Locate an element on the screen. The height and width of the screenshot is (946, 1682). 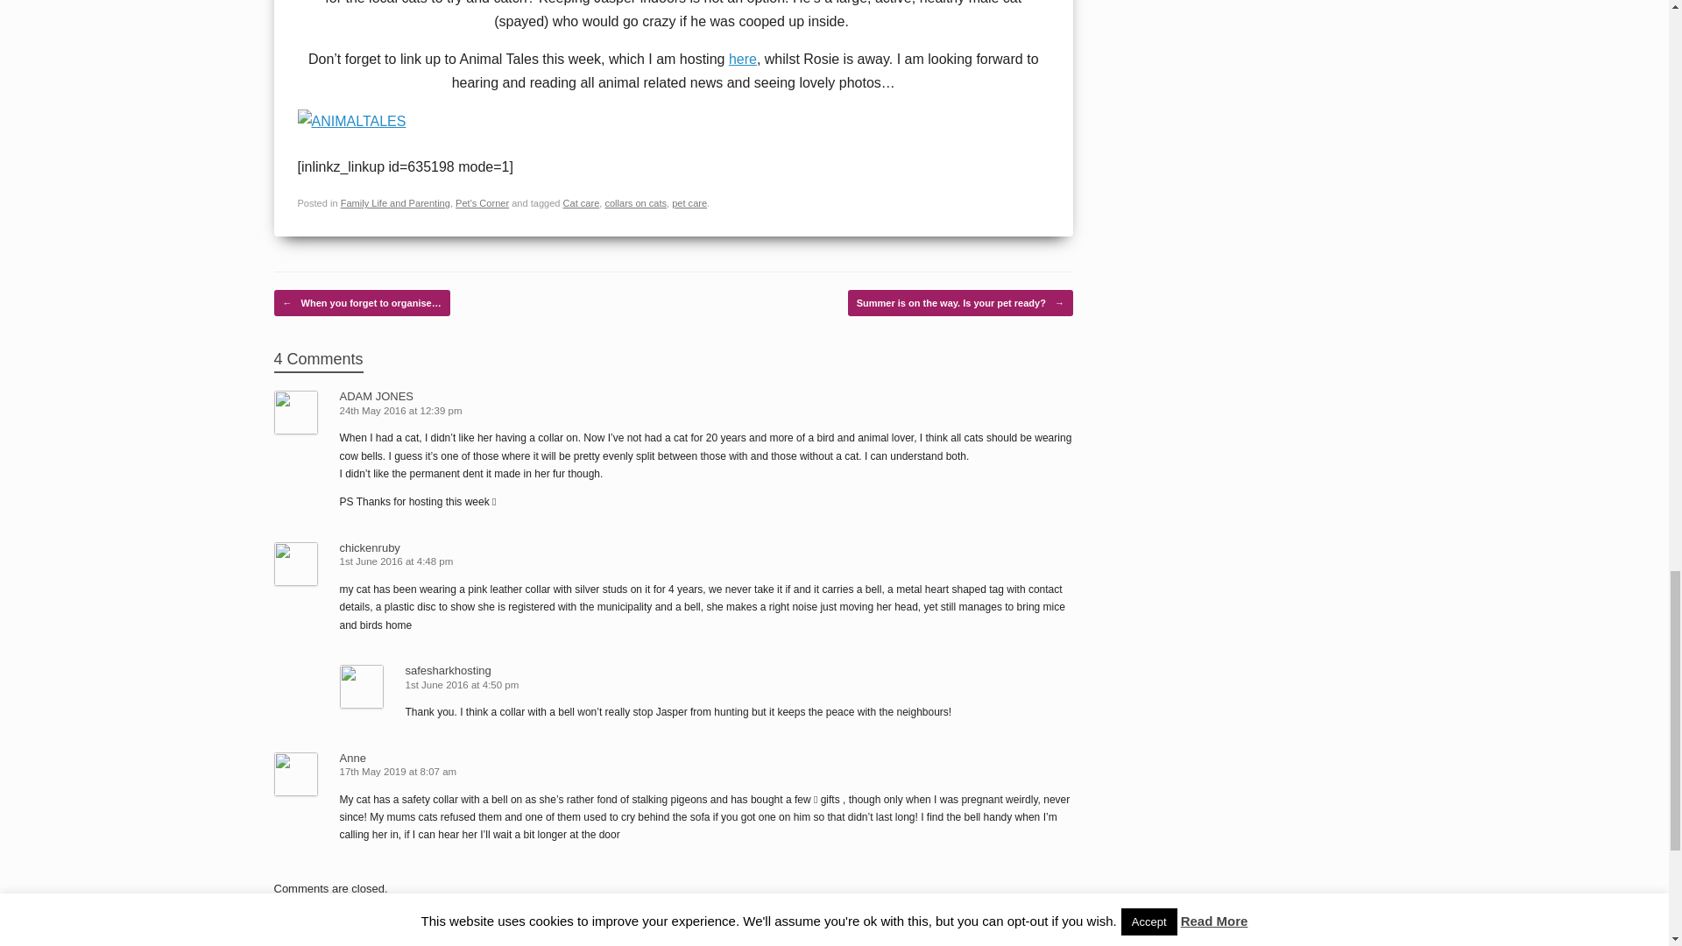
Family Life and Parenting is located at coordinates (396, 202).